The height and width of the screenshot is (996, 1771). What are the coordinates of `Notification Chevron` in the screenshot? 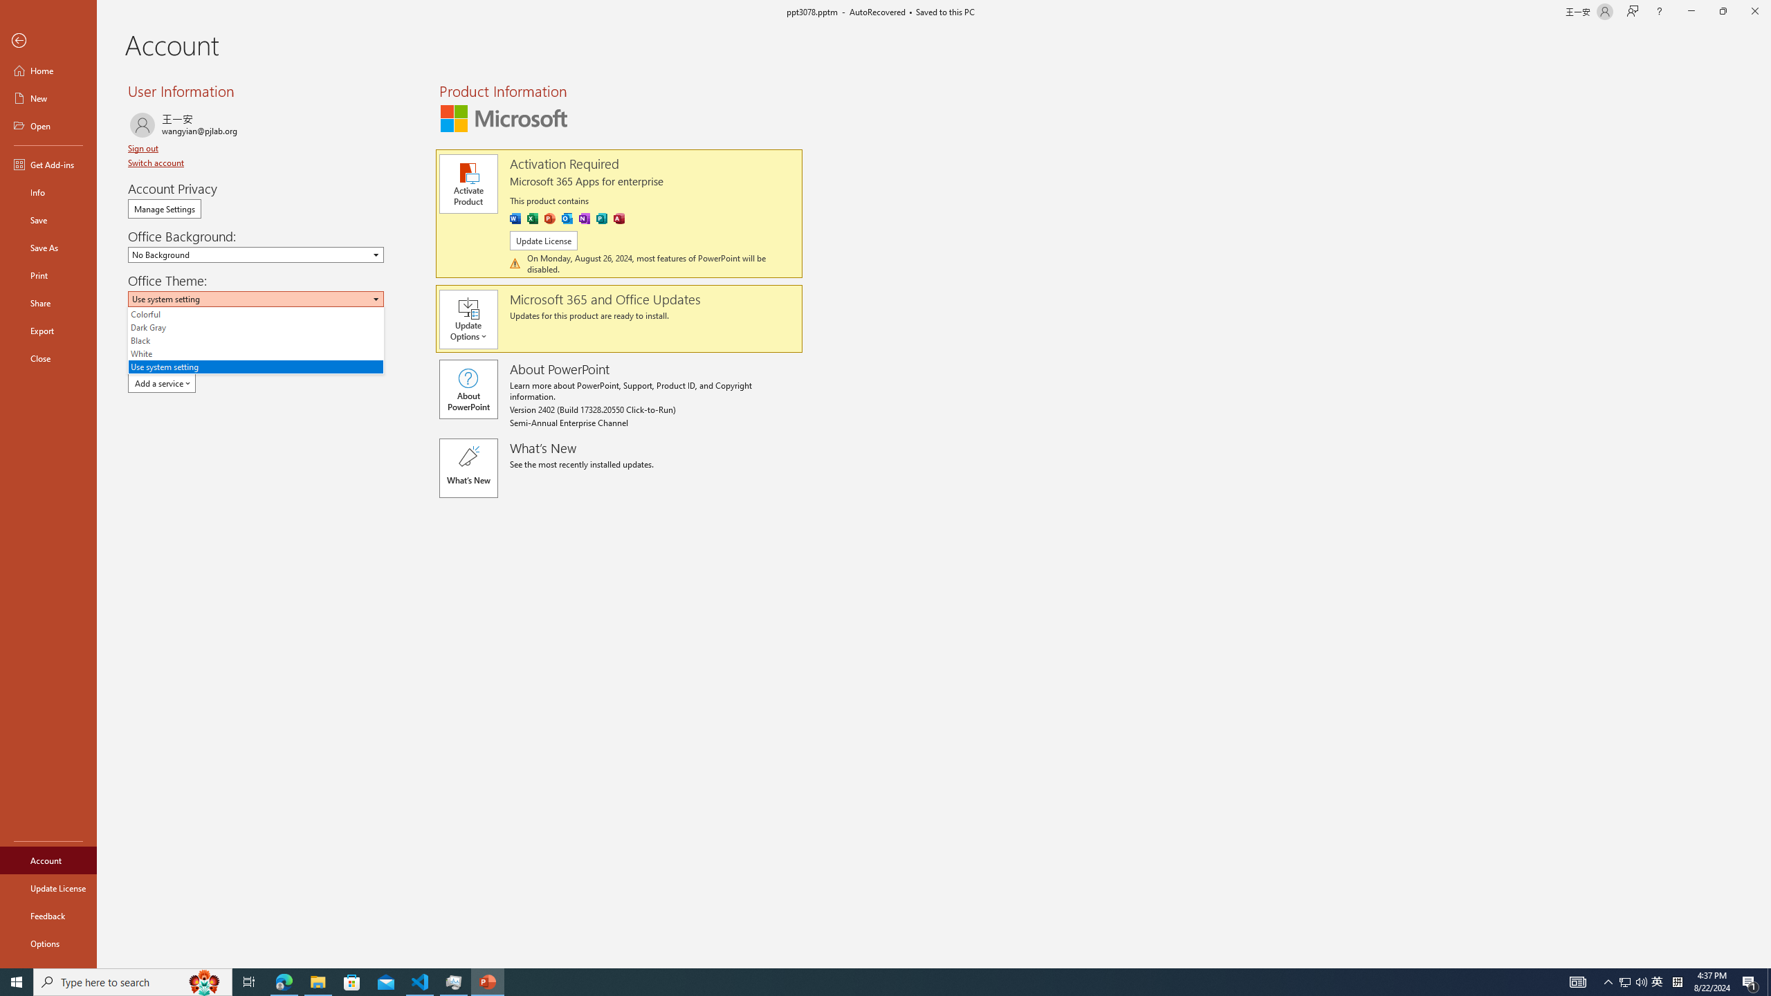 It's located at (1609, 982).